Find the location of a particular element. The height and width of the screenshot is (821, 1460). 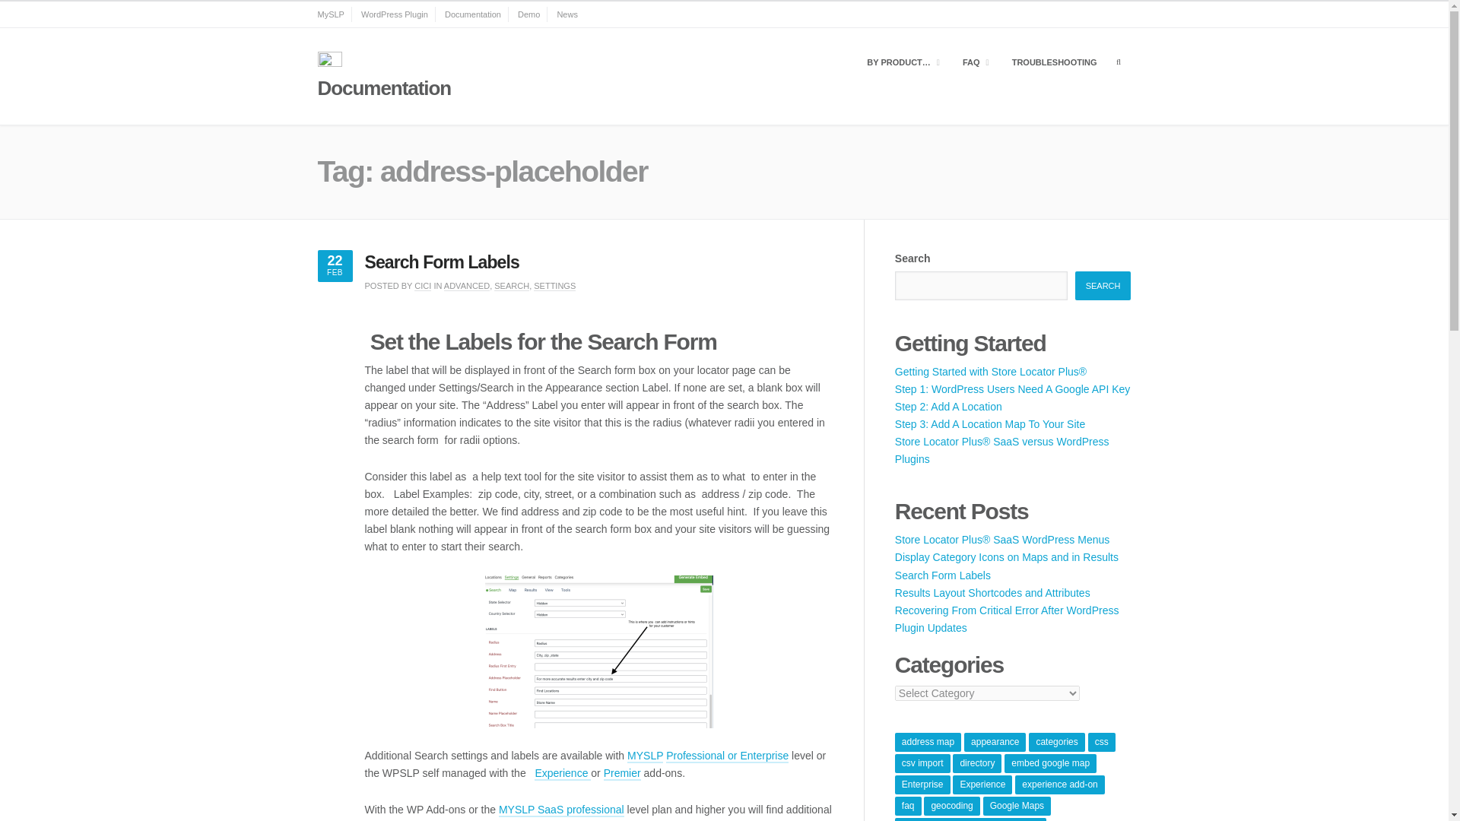

WordPress Plugin is located at coordinates (394, 14).